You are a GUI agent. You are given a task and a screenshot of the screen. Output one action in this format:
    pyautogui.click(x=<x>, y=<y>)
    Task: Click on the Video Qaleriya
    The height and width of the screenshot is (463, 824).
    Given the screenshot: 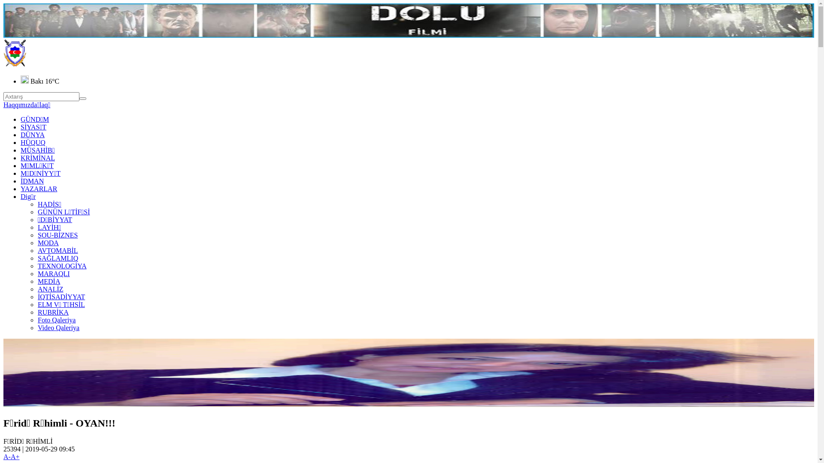 What is the action you would take?
    pyautogui.click(x=58, y=328)
    